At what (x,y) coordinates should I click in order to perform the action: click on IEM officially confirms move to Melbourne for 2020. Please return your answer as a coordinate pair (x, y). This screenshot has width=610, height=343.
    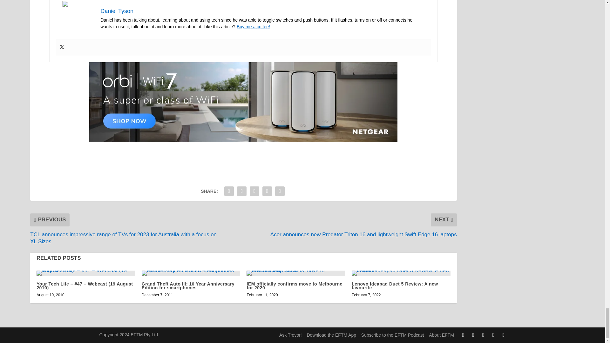
    Looking at the image, I should click on (295, 273).